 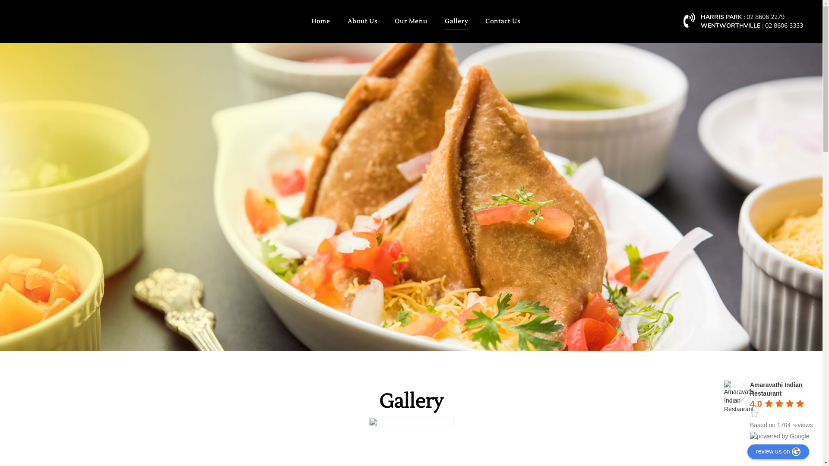 What do you see at coordinates (456, 22) in the screenshot?
I see `Gallery` at bounding box center [456, 22].